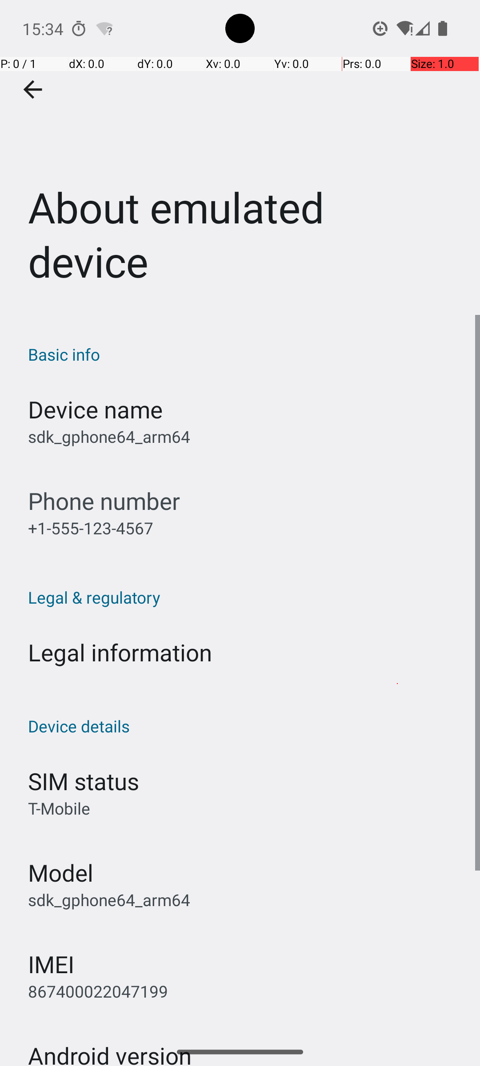 This screenshot has height=1066, width=480. I want to click on Model, so click(60, 872).